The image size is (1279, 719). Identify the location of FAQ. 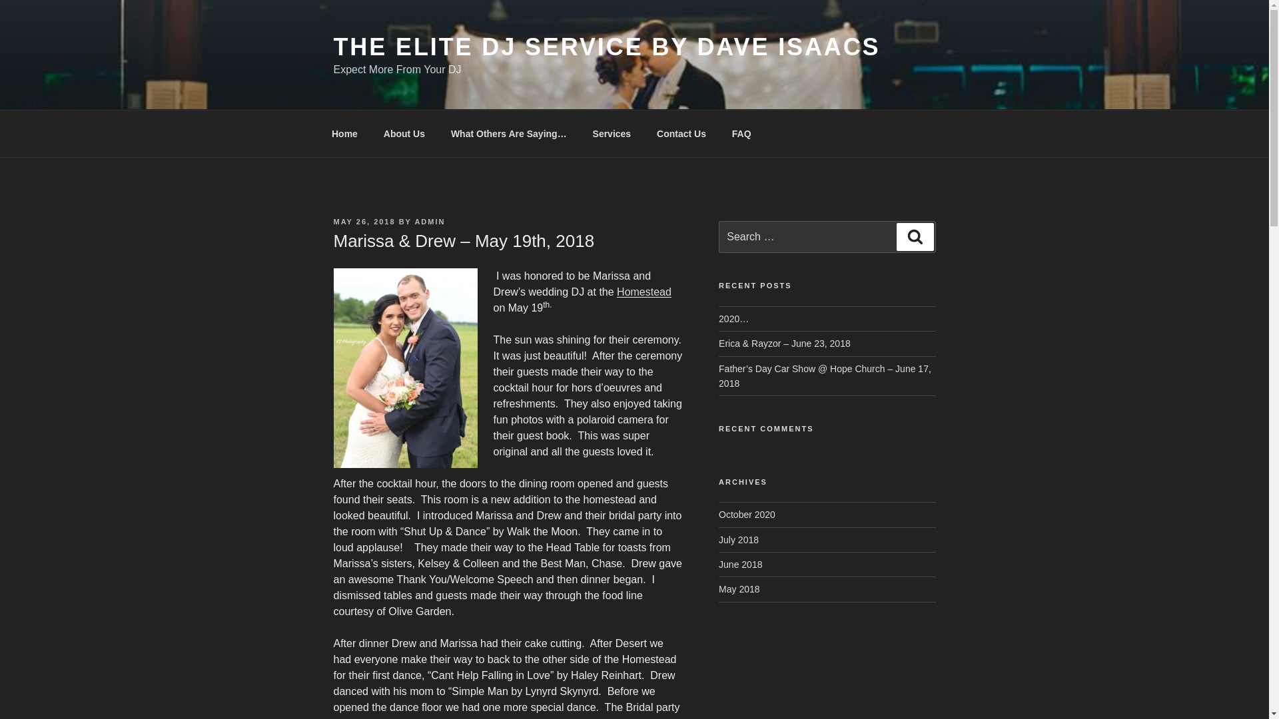
(741, 133).